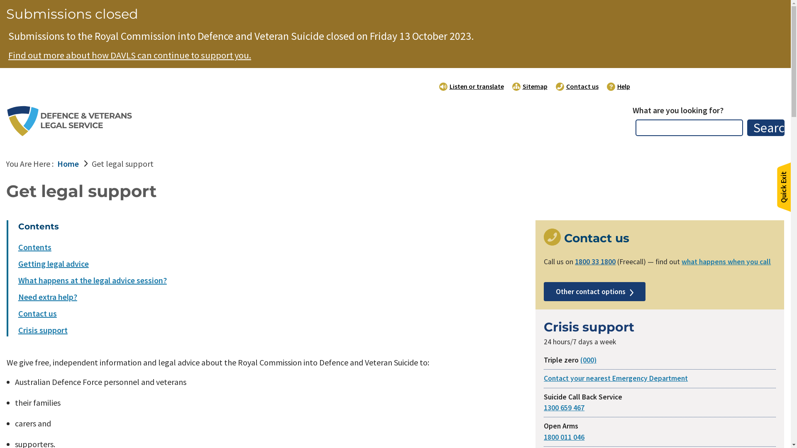  Describe the element at coordinates (93, 280) in the screenshot. I see `What happens at the legal advice session?` at that location.